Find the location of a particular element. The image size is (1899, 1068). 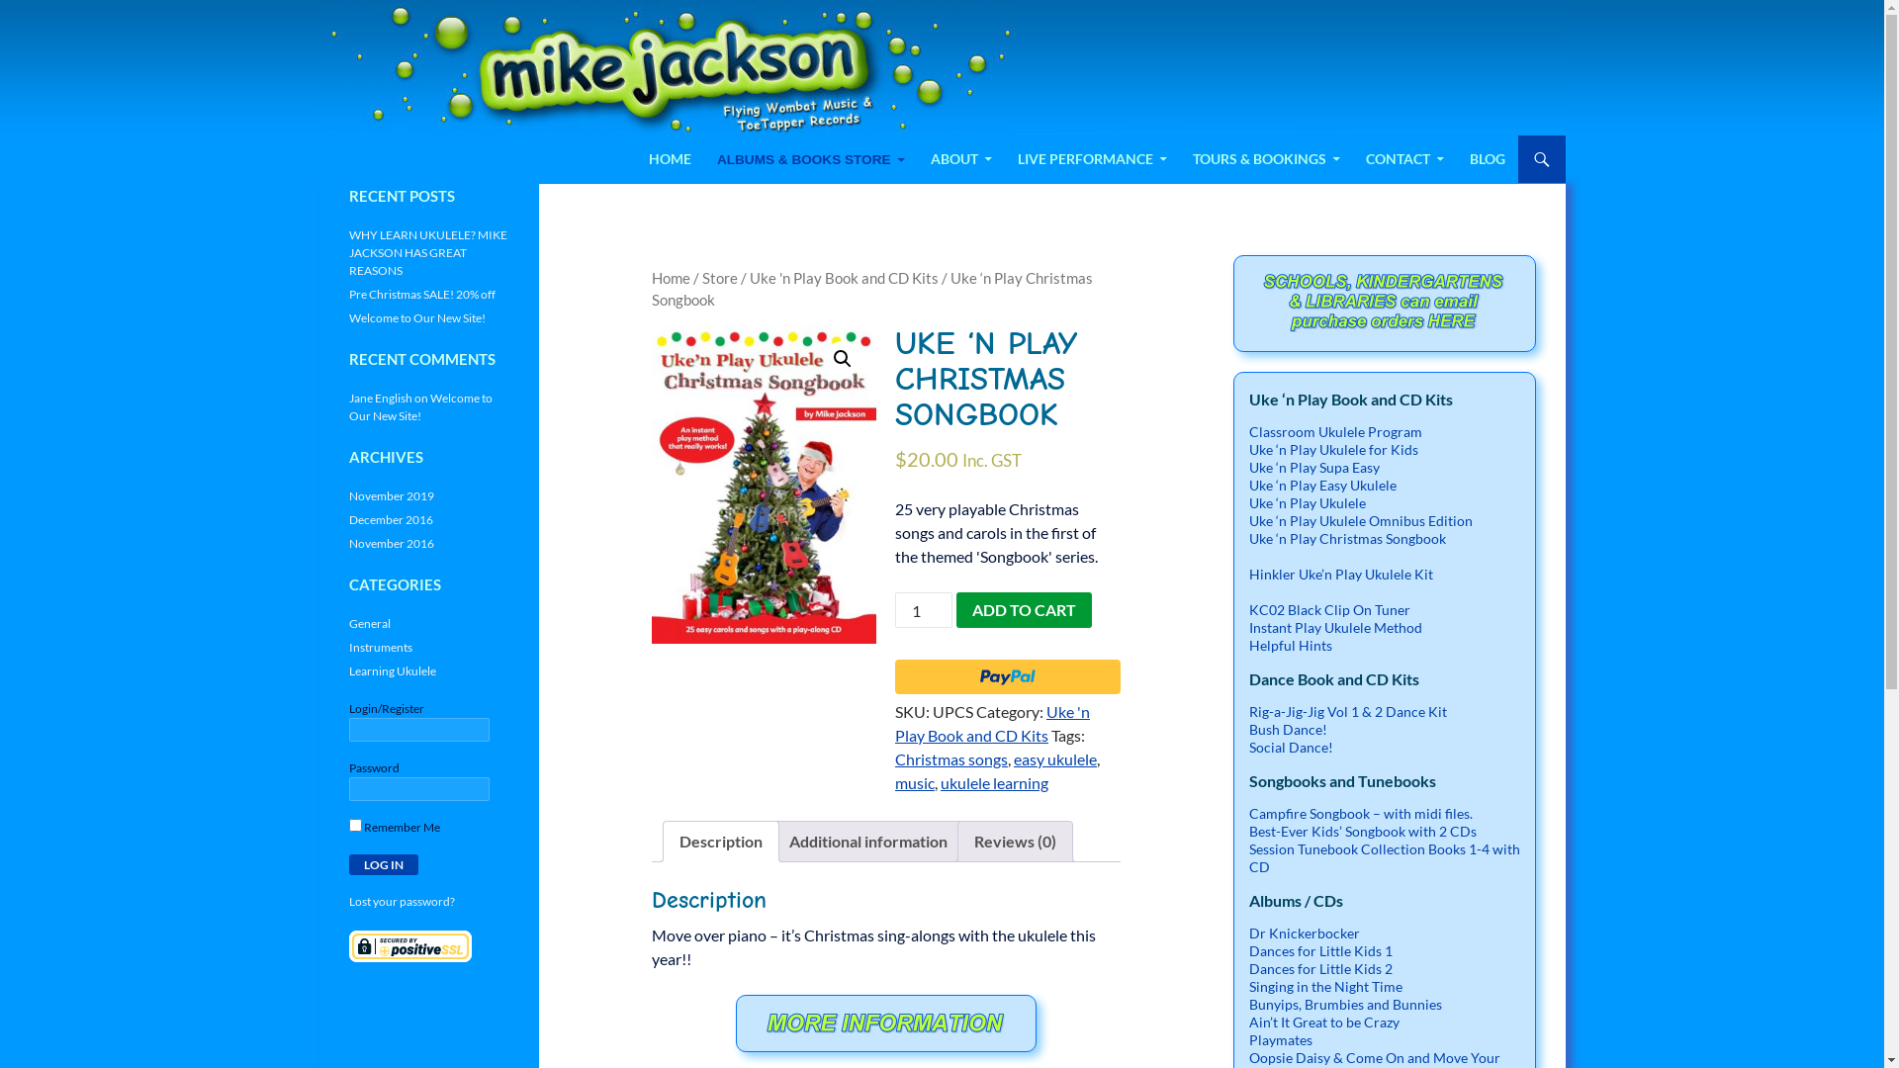

PayPal is located at coordinates (1008, 676).